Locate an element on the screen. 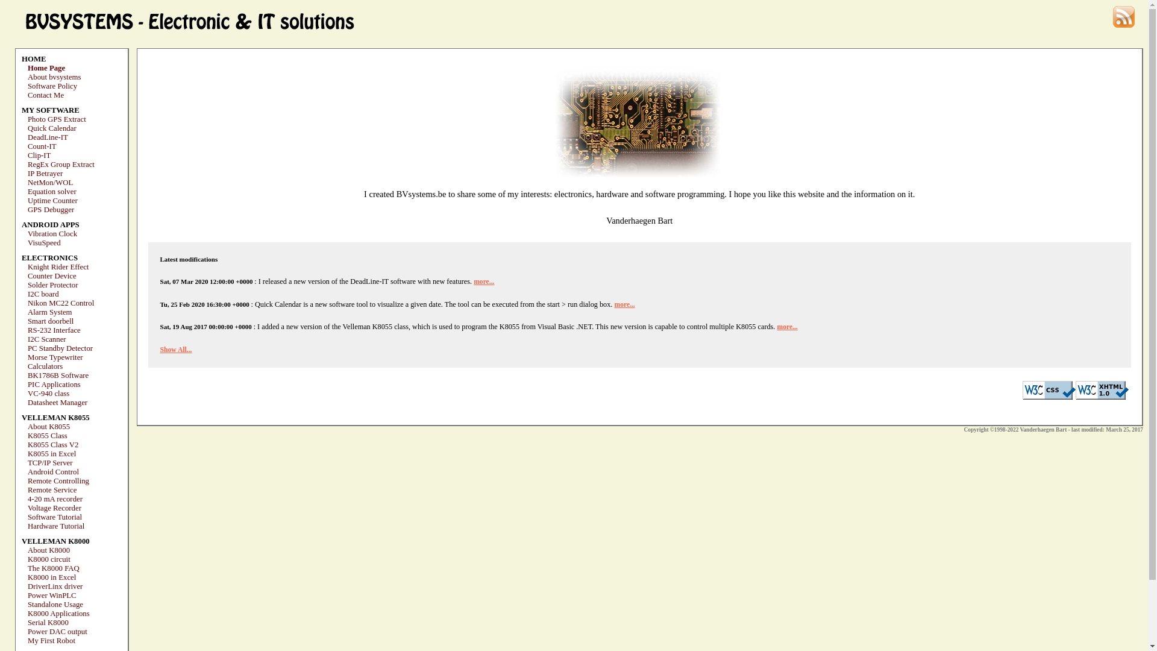 The image size is (1157, 651). Nikon MC22 Control is located at coordinates (61, 303).